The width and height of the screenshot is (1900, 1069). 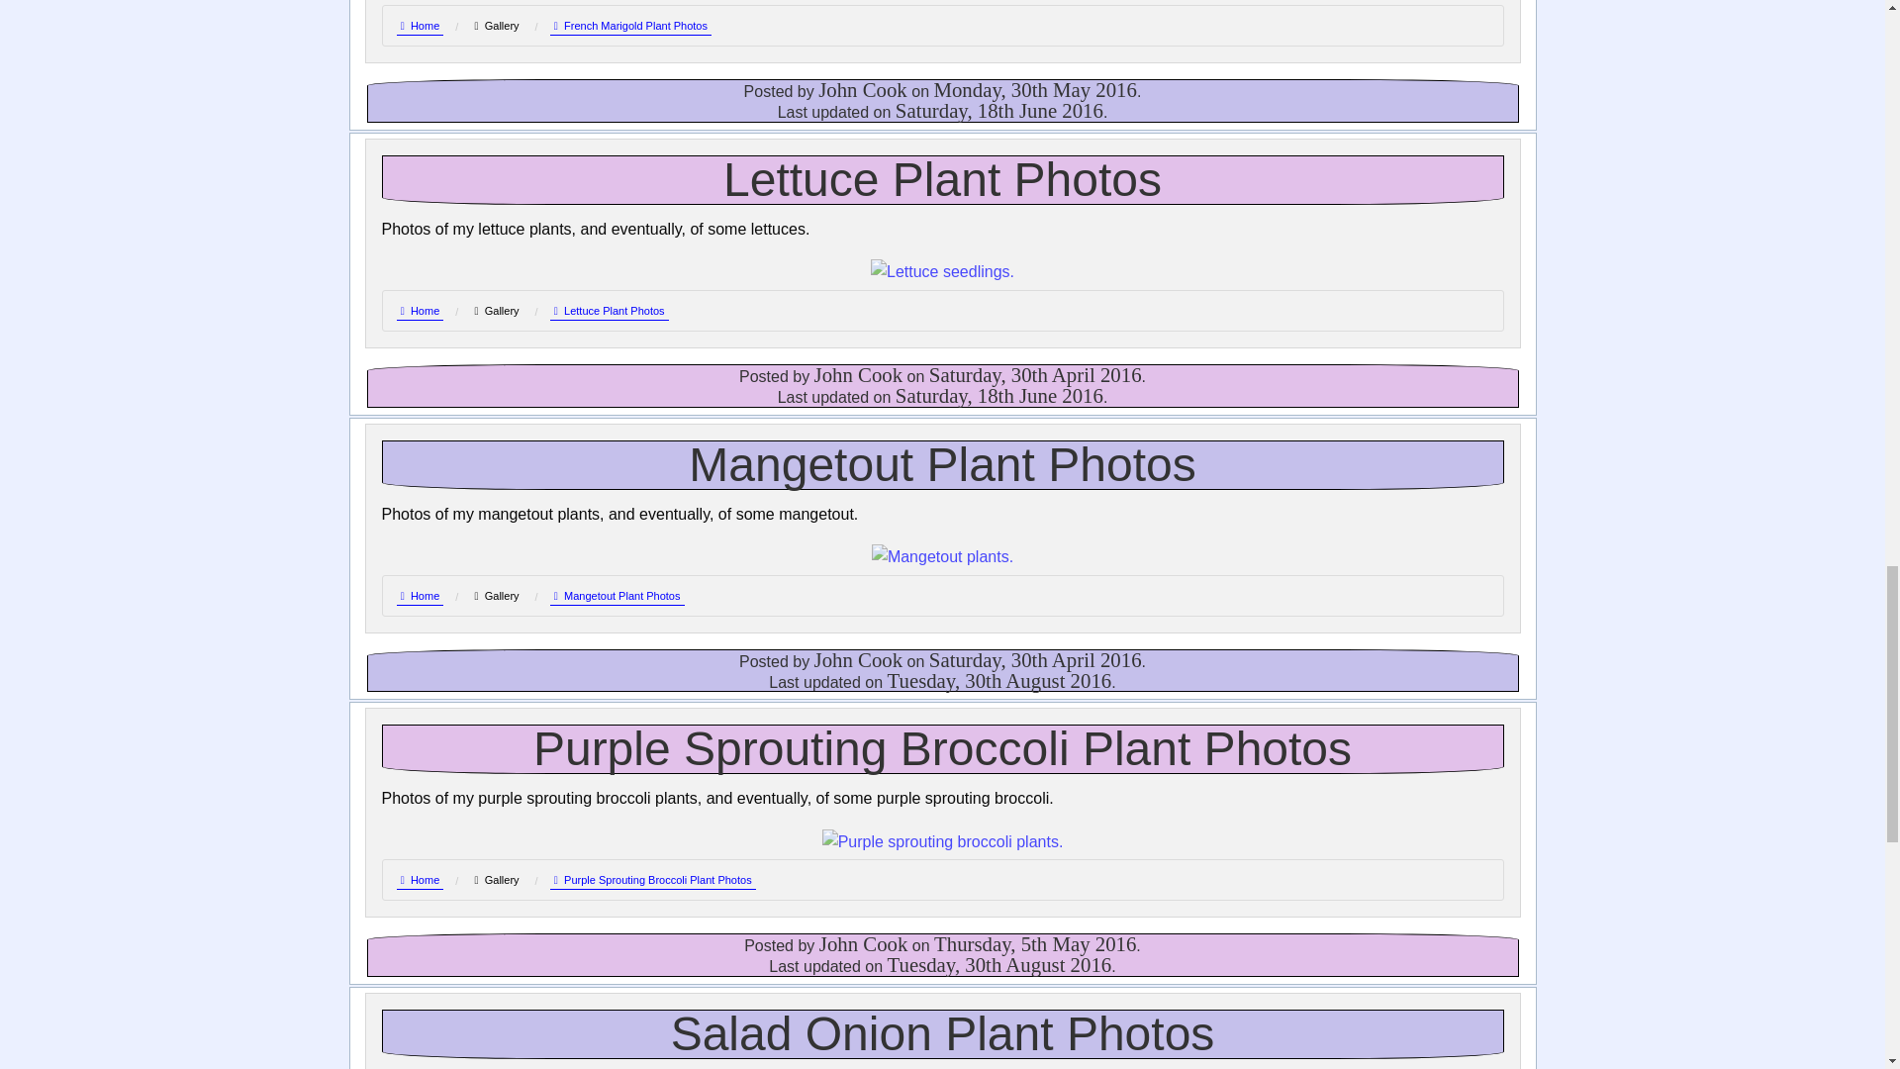 I want to click on Purple Sprouting Broccoli Plant Photos, so click(x=942, y=748).